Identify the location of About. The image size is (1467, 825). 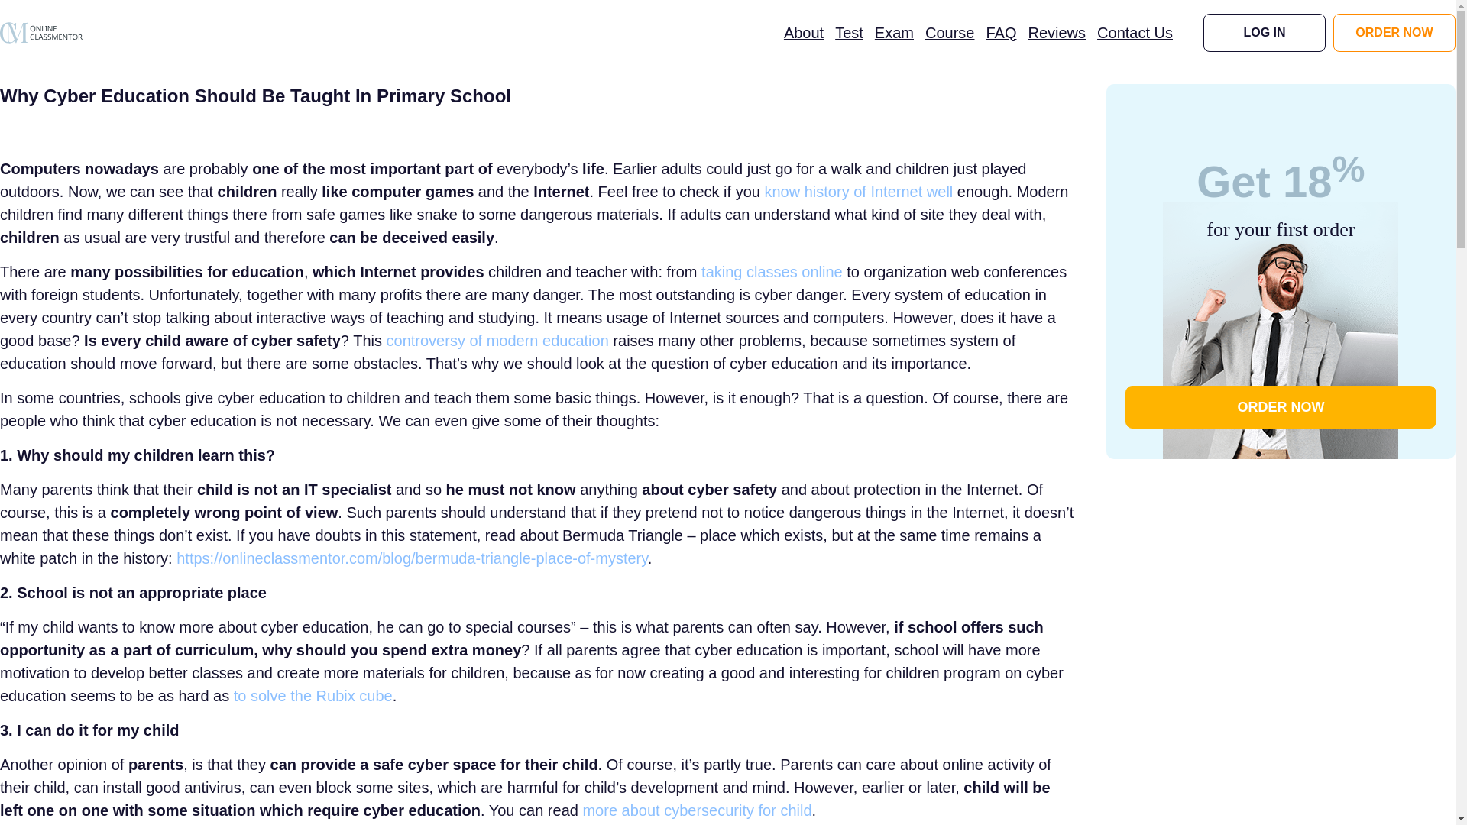
(803, 32).